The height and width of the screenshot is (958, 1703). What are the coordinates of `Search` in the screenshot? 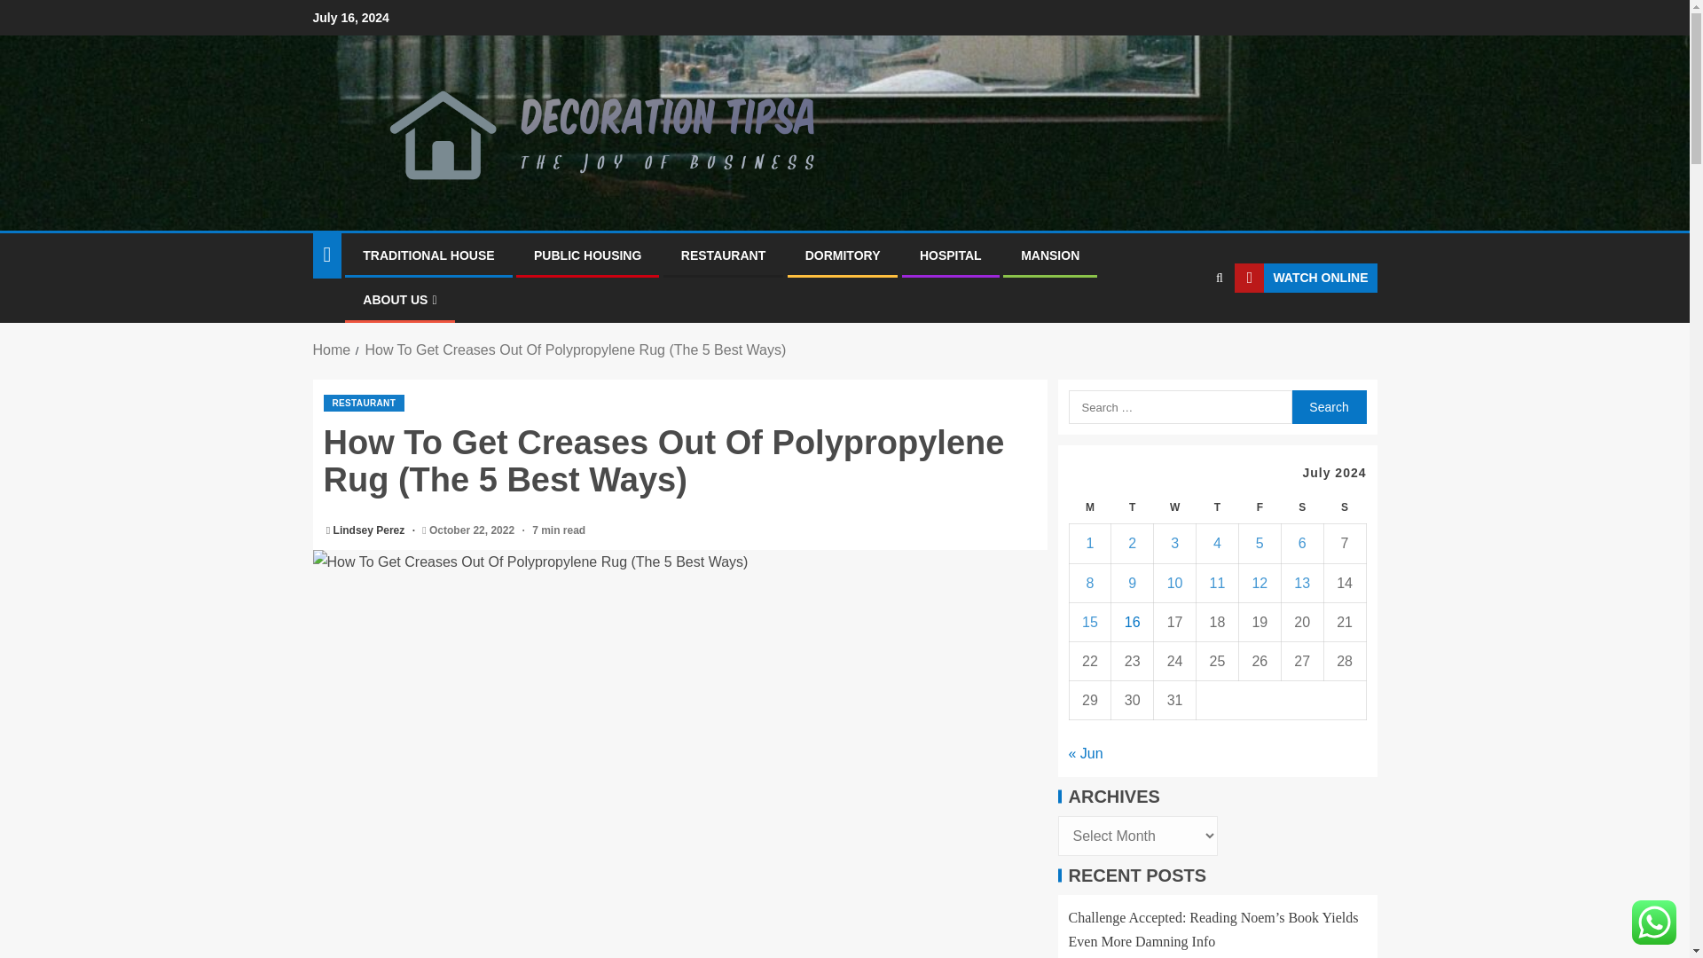 It's located at (1328, 406).